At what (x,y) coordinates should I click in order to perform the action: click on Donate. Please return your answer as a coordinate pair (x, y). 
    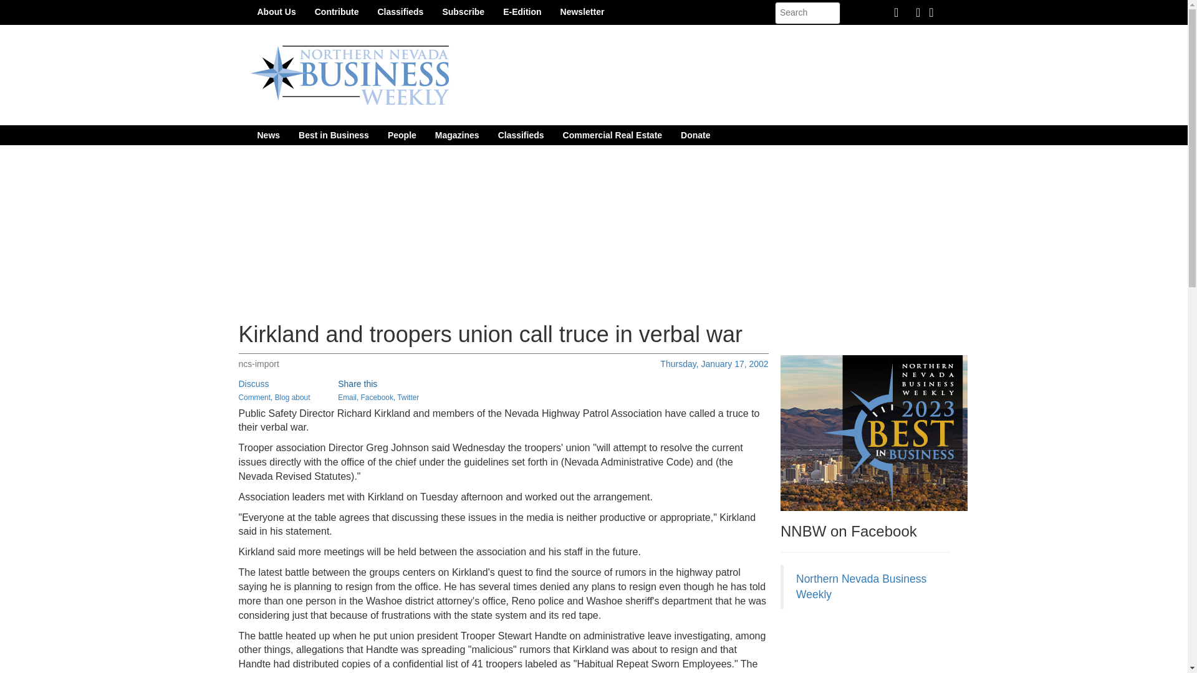
    Looking at the image, I should click on (695, 135).